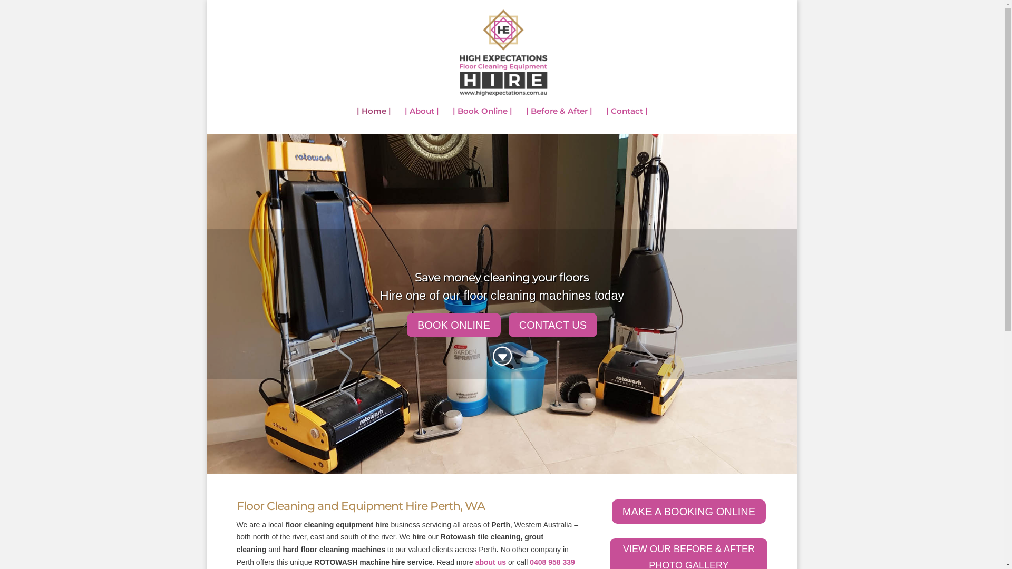 The height and width of the screenshot is (569, 1012). Describe the element at coordinates (422, 121) in the screenshot. I see `| About |` at that location.